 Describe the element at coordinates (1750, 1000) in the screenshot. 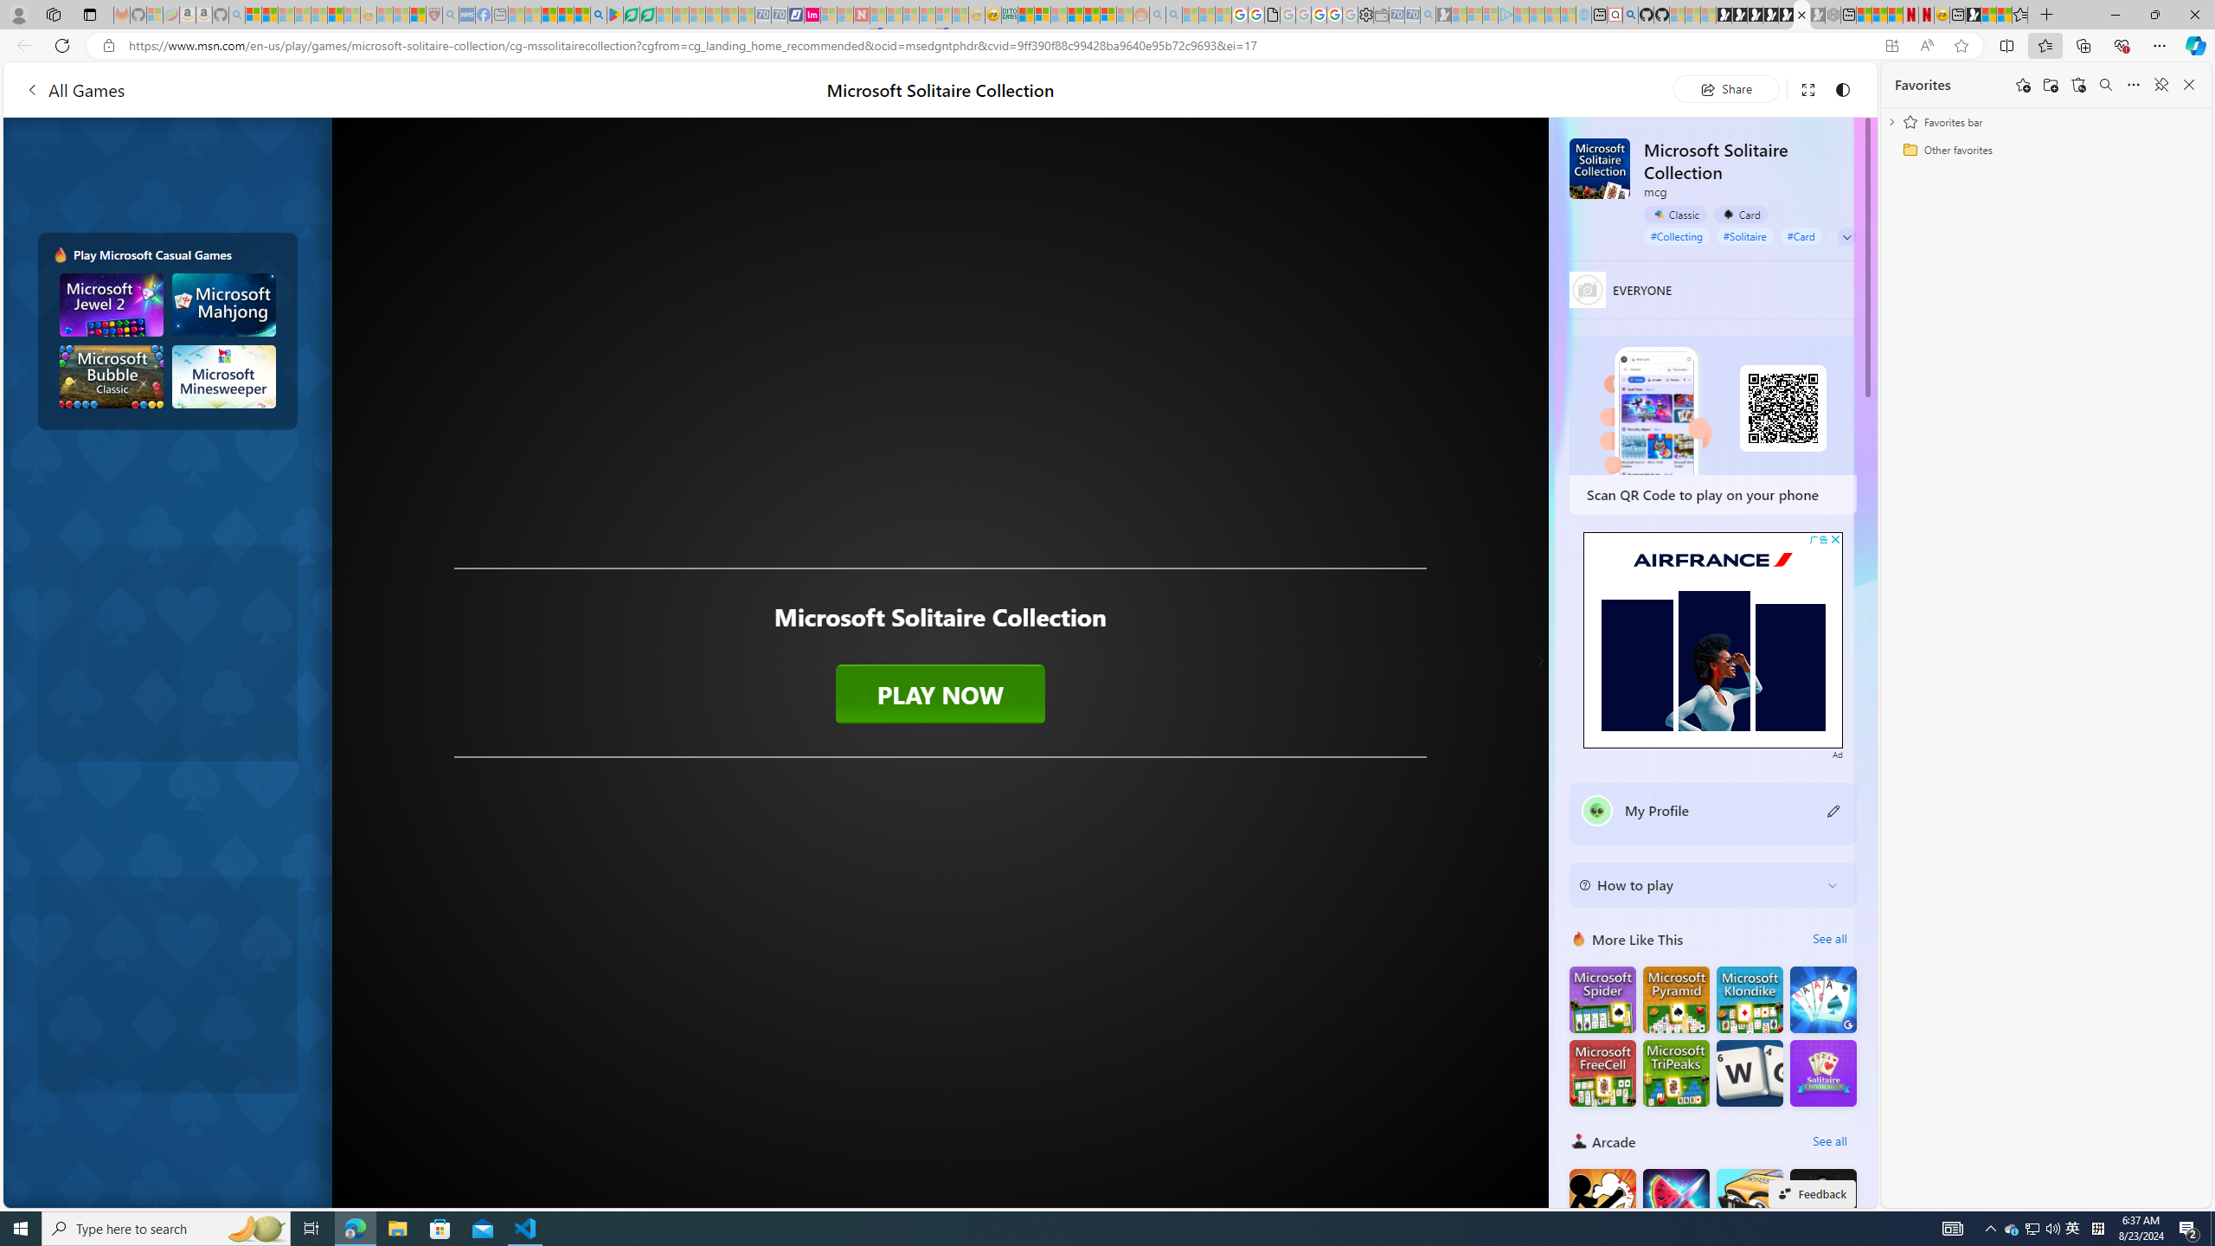

I see `Microsoft Solitaire` at that location.